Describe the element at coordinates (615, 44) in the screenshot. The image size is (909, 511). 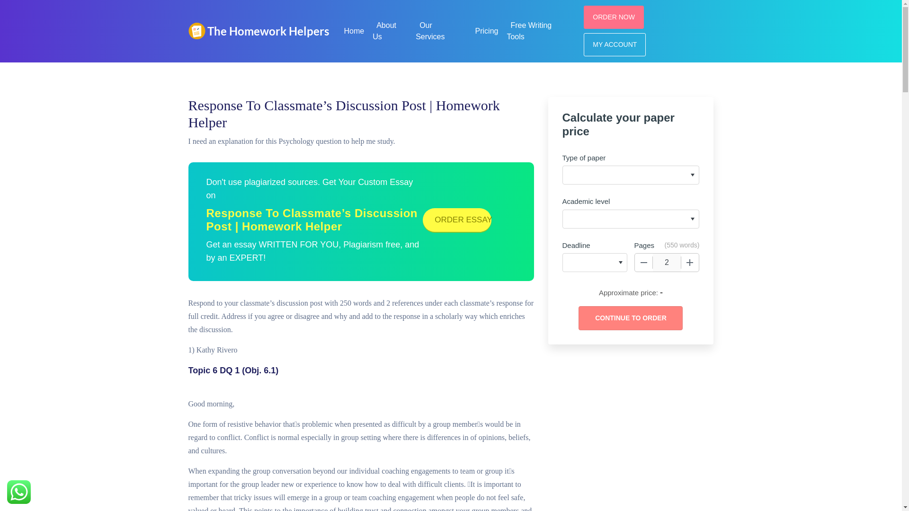
I see `MY ACCOUNT` at that location.